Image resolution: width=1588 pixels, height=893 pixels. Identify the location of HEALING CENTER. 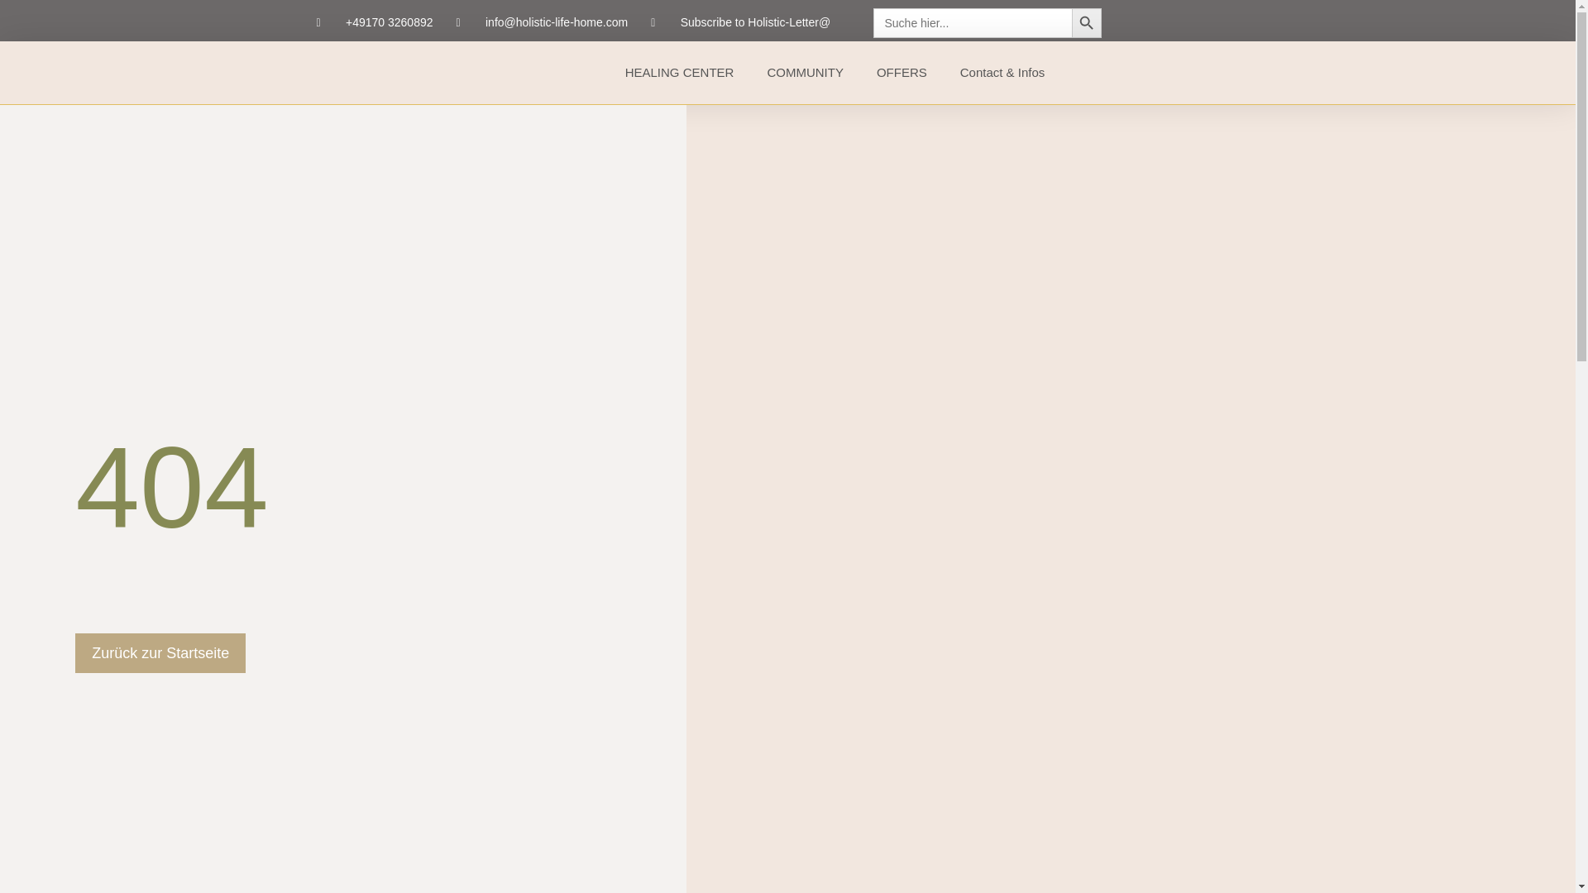
(680, 73).